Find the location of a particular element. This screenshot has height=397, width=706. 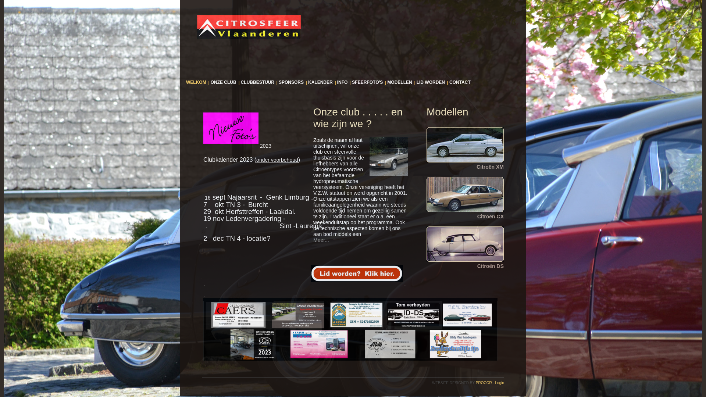

SPONSORS is located at coordinates (291, 82).